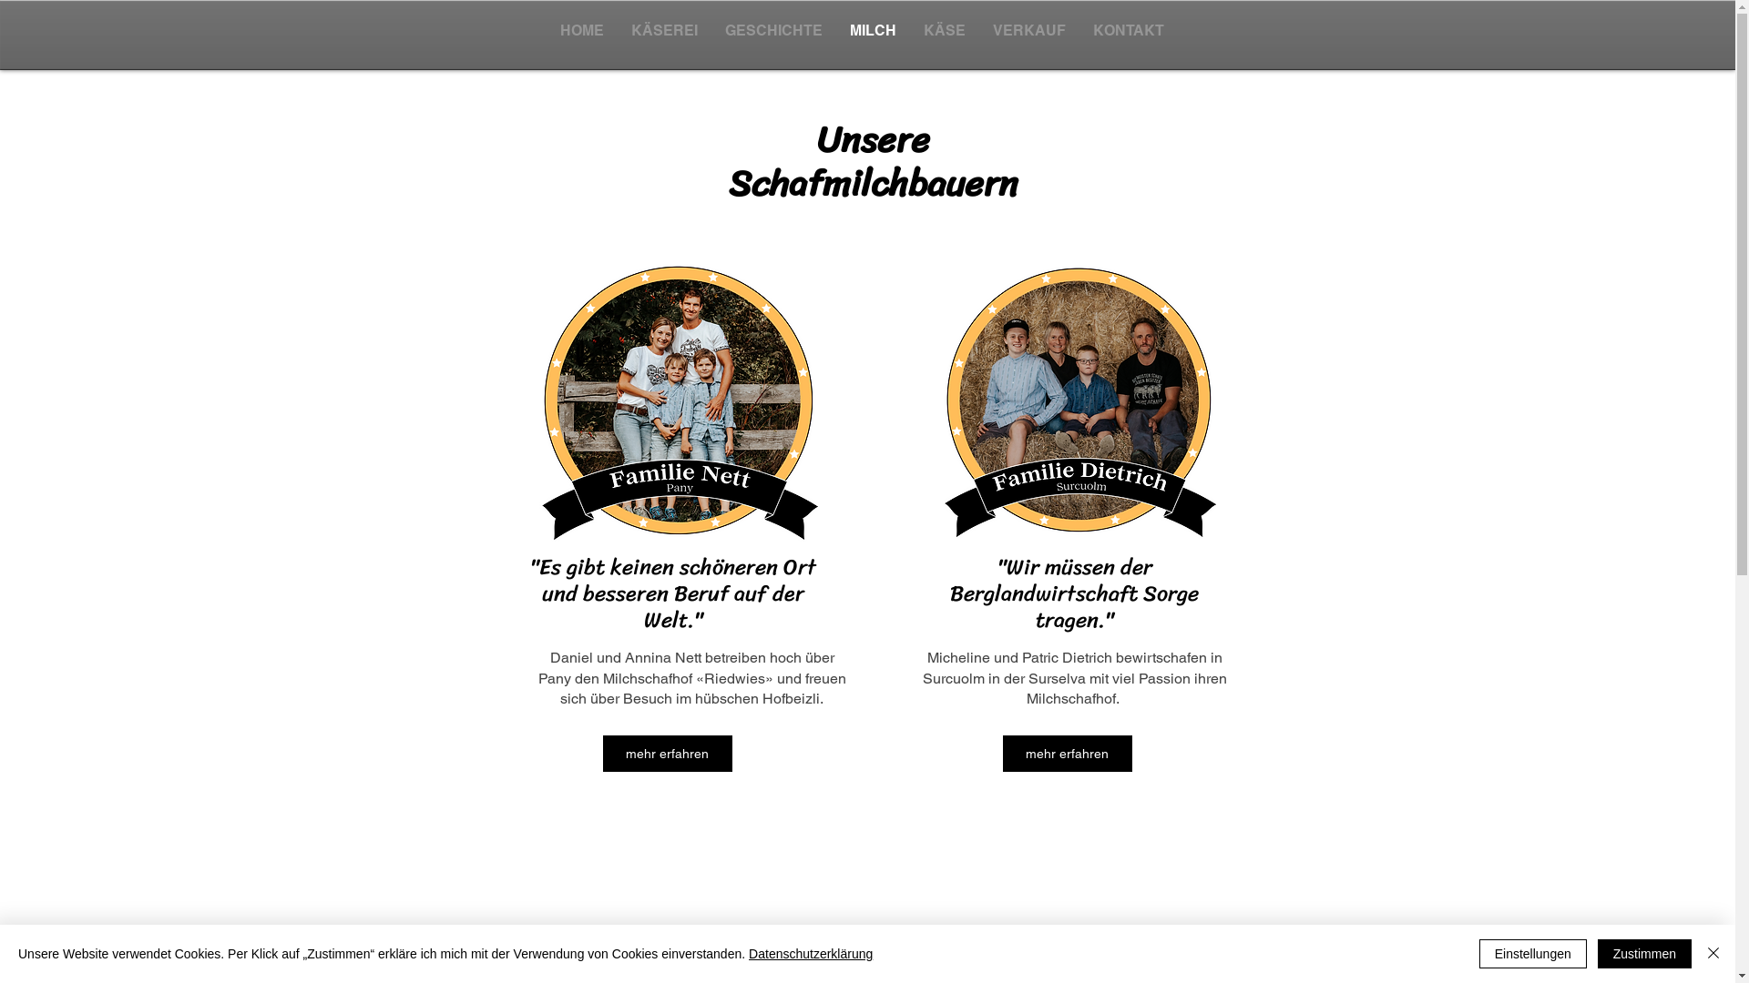 Image resolution: width=1749 pixels, height=983 pixels. Describe the element at coordinates (873, 31) in the screenshot. I see `MILCH` at that location.